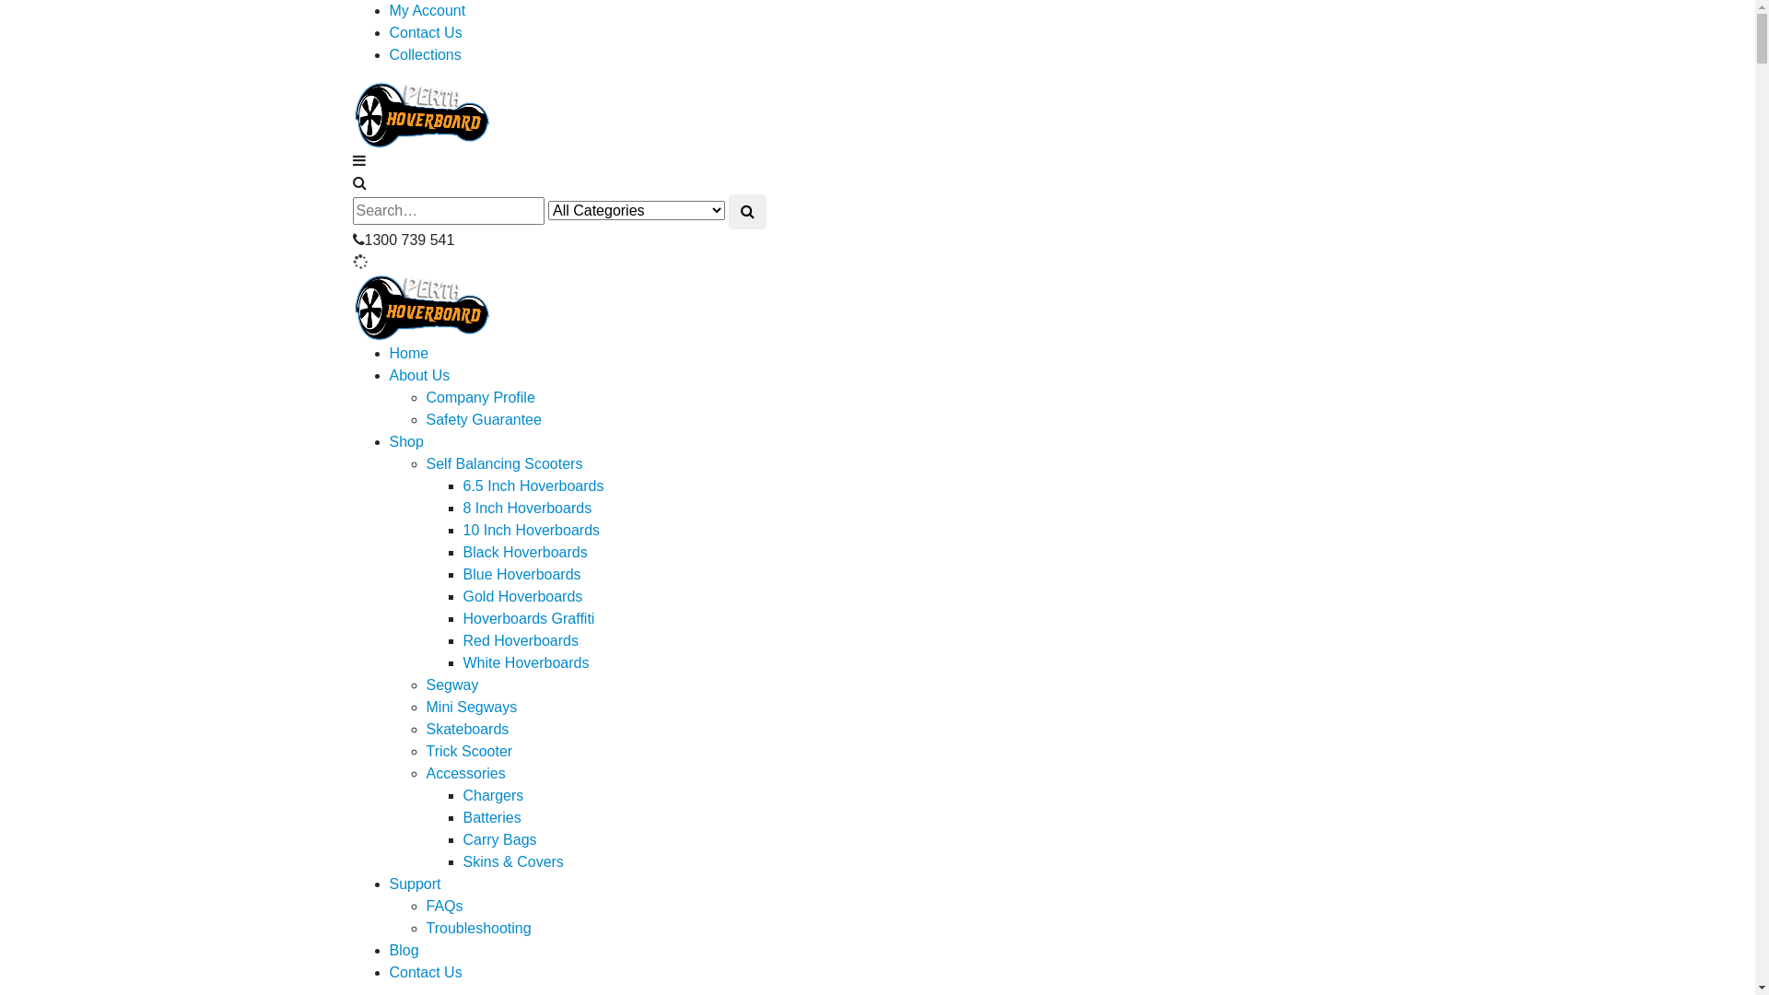  Describe the element at coordinates (527, 509) in the screenshot. I see `8 Inch Hoverboards` at that location.